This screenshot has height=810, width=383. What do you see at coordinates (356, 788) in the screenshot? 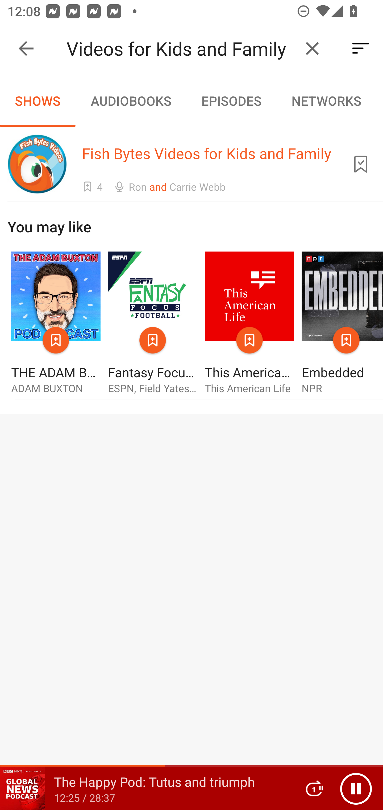
I see `Pause` at bounding box center [356, 788].